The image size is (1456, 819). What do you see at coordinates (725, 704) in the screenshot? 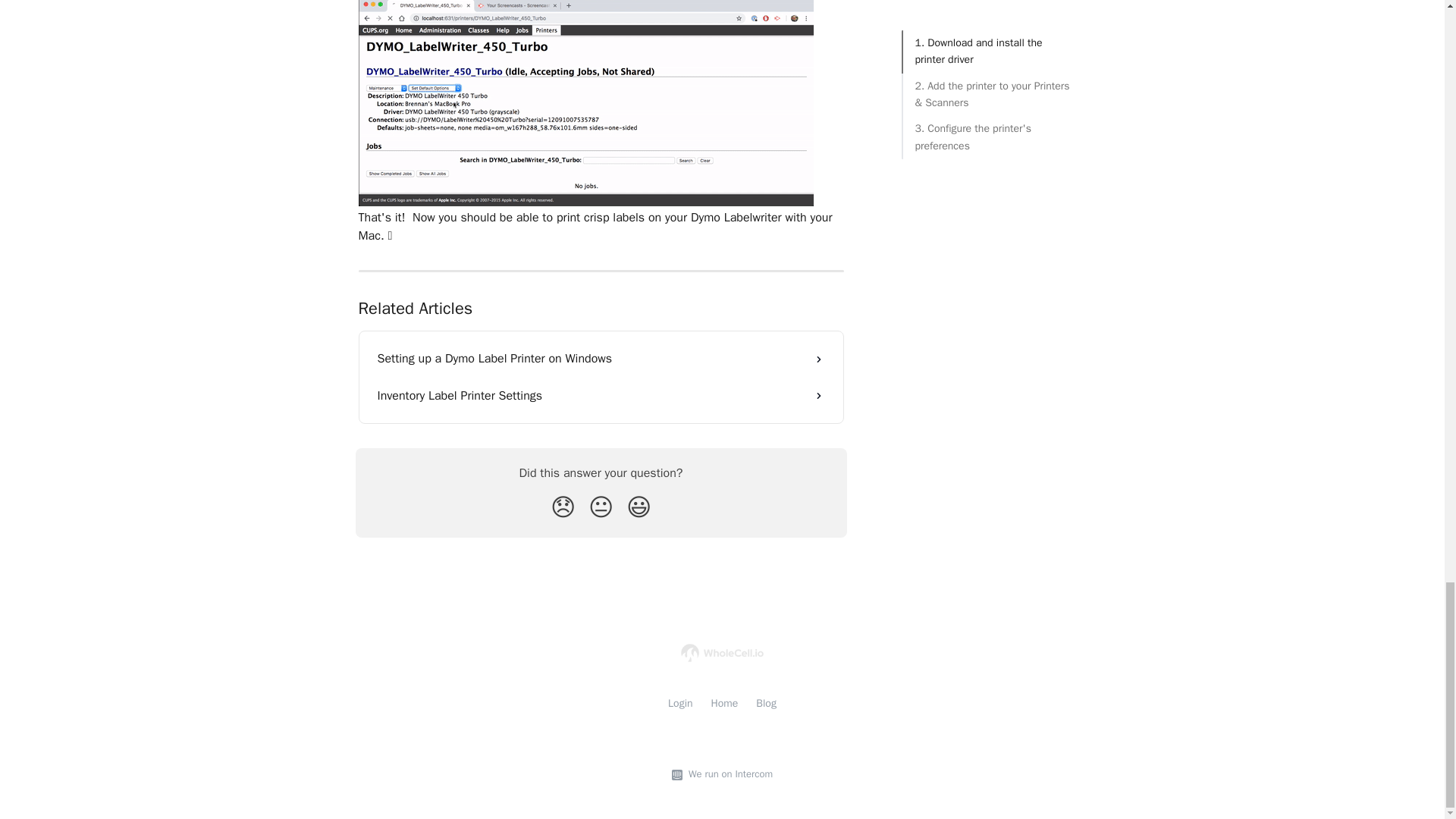
I see `Home` at bounding box center [725, 704].